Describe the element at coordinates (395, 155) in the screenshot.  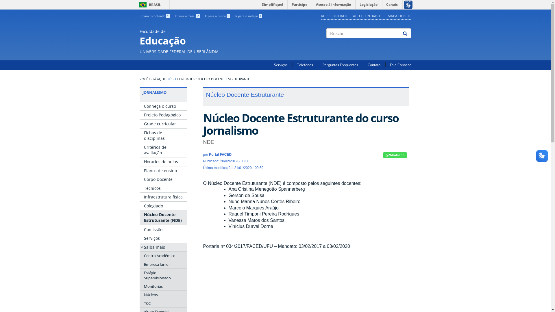
I see `Whatsapp` at that location.